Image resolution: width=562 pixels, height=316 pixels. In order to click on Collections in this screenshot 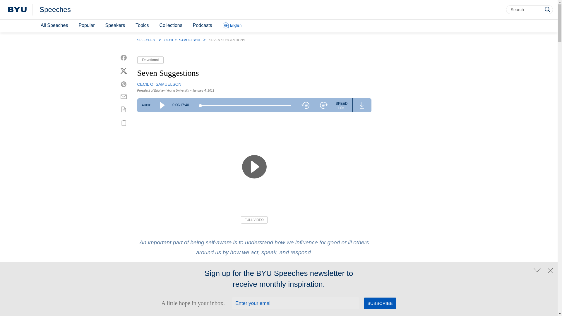, I will do `click(170, 25)`.